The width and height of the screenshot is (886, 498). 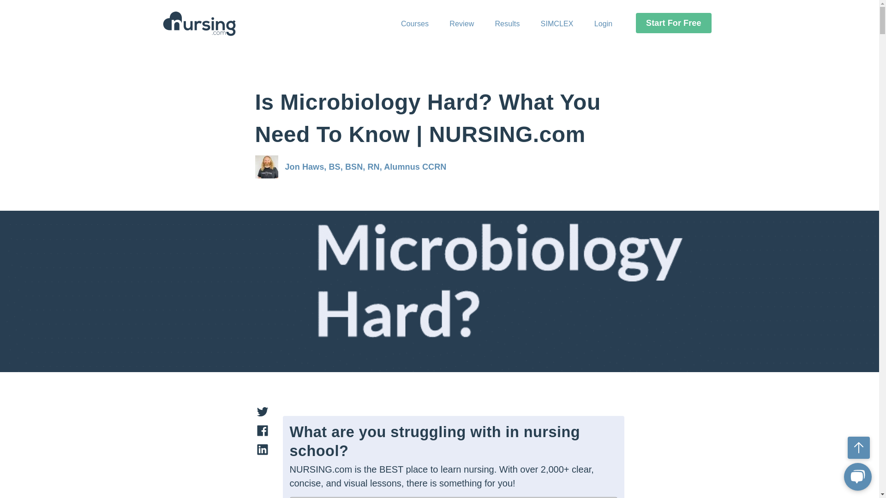 What do you see at coordinates (507, 23) in the screenshot?
I see `Results` at bounding box center [507, 23].